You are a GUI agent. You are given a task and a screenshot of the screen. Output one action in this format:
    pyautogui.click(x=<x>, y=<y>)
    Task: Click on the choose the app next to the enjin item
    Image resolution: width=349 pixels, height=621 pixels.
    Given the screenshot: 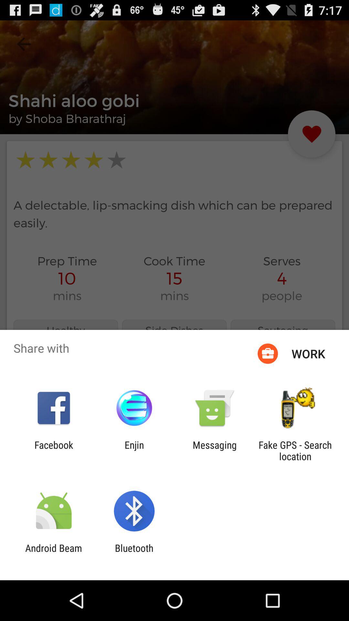 What is the action you would take?
    pyautogui.click(x=215, y=451)
    